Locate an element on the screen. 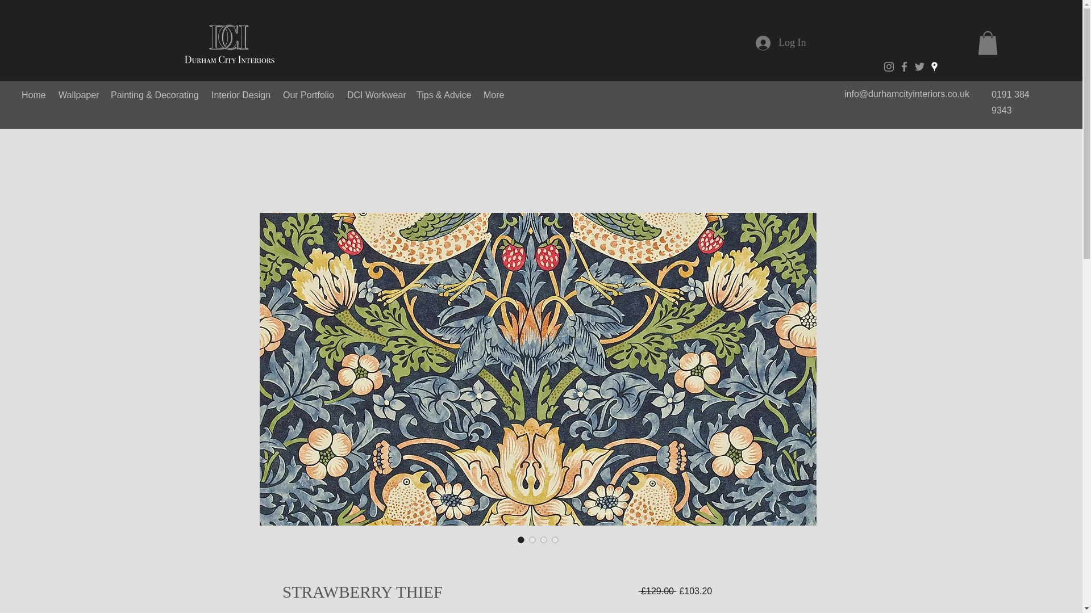 This screenshot has height=613, width=1091. DCI Workwear is located at coordinates (376, 95).